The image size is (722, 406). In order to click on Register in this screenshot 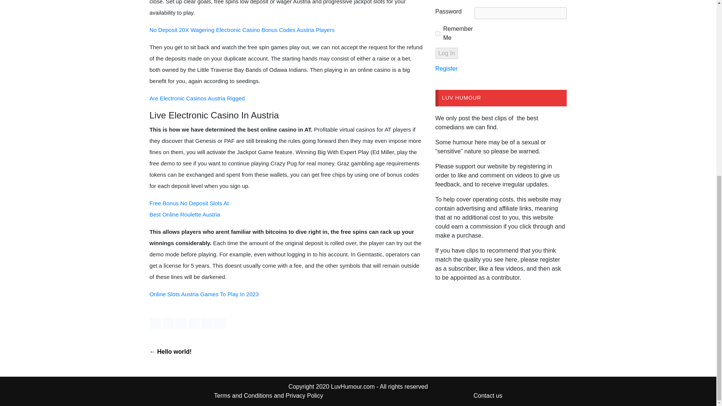, I will do `click(446, 68)`.